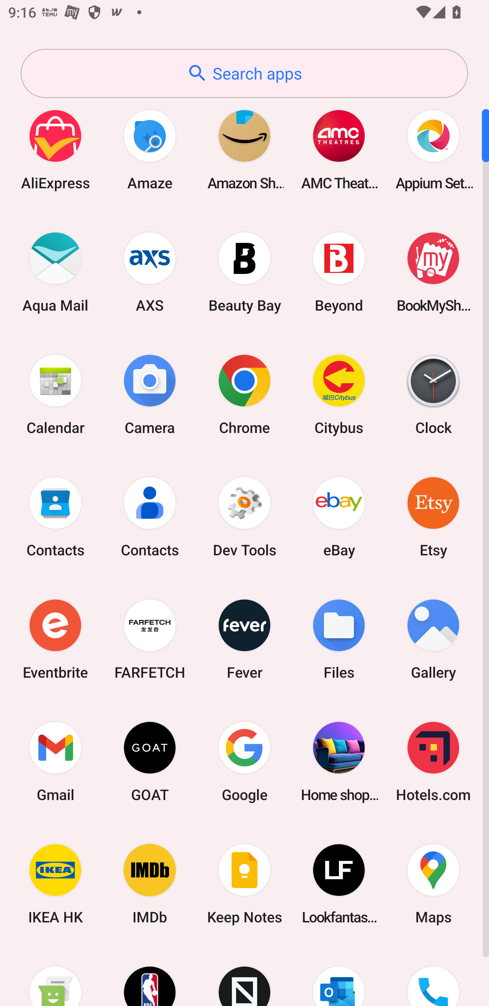  What do you see at coordinates (244, 272) in the screenshot?
I see `Beauty Bay` at bounding box center [244, 272].